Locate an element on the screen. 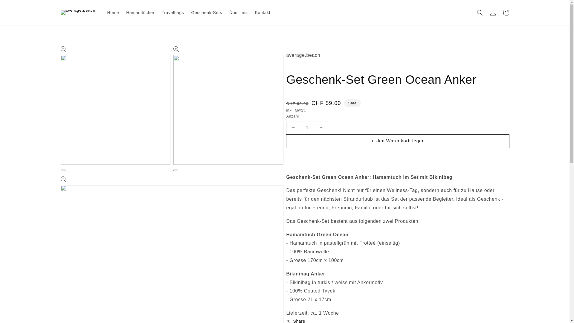 This screenshot has width=574, height=323. In den Warenkorb legen is located at coordinates (398, 141).